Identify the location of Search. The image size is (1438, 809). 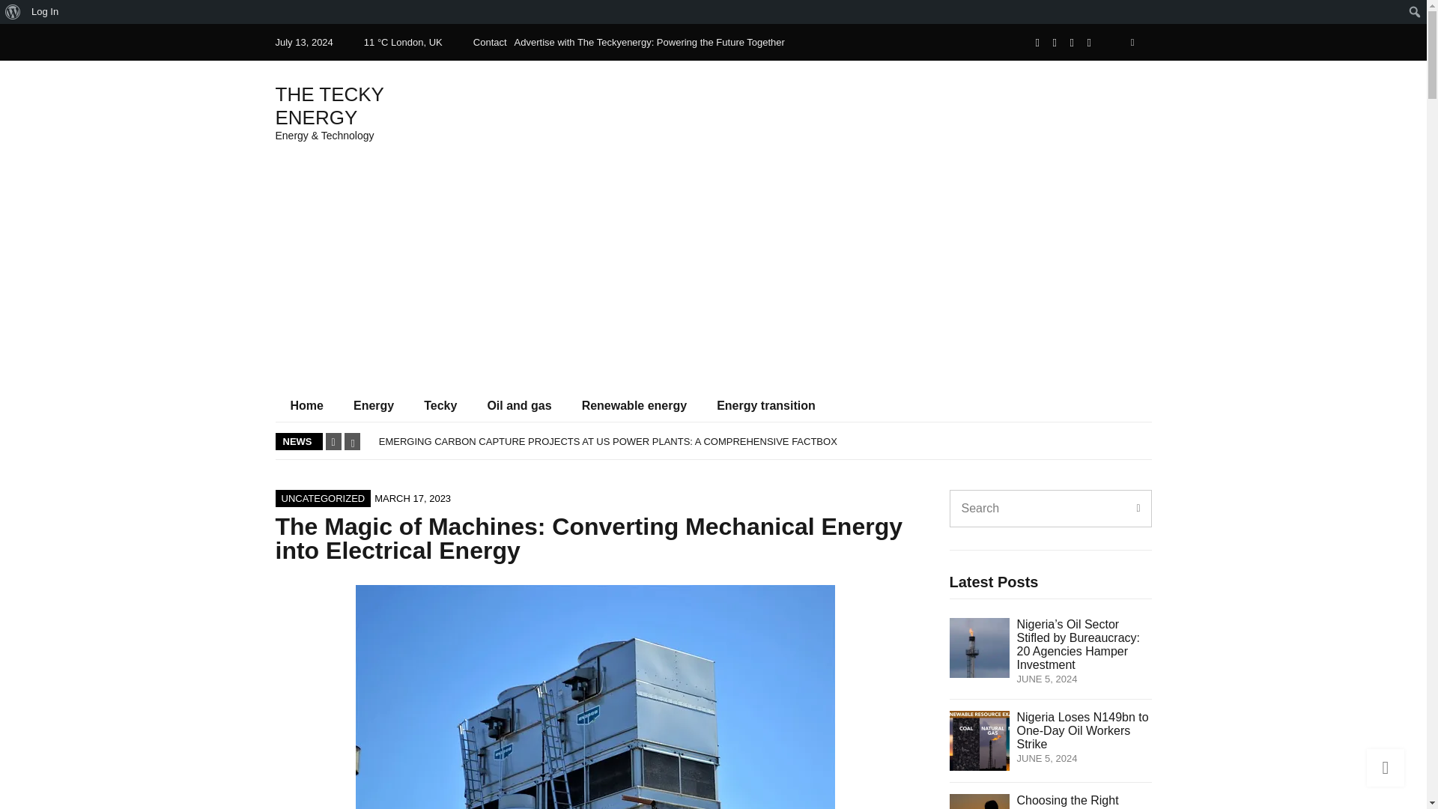
(16, 13).